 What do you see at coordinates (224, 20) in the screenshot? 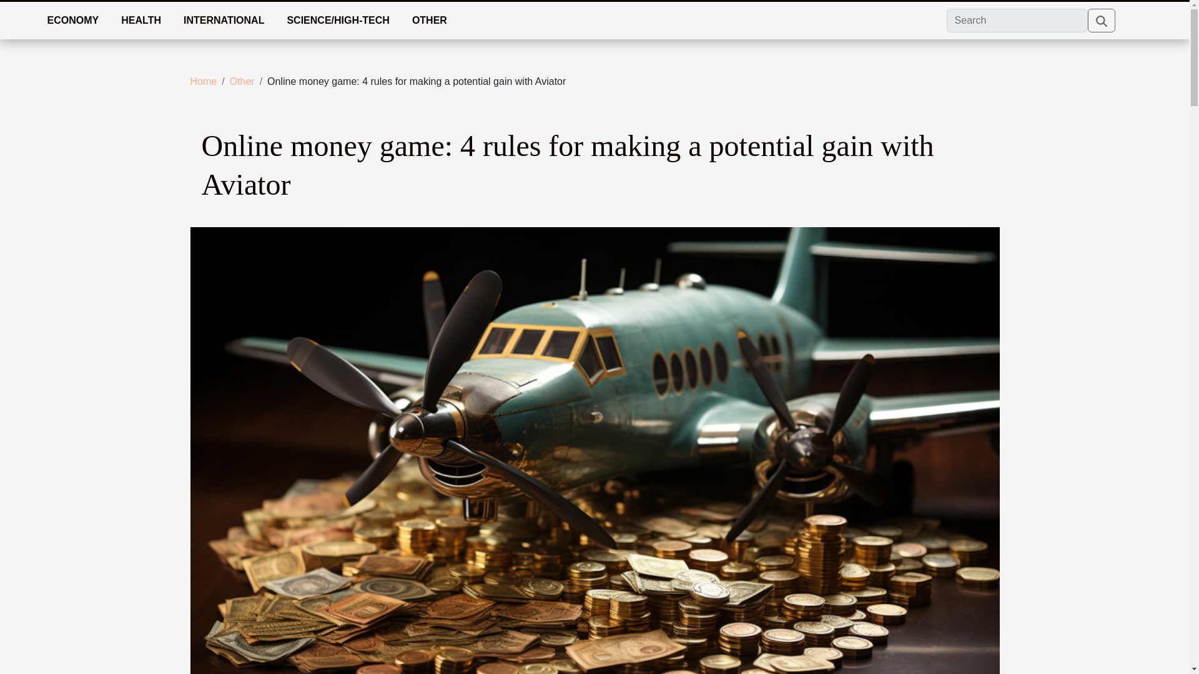
I see `INTERNATIONAL` at bounding box center [224, 20].